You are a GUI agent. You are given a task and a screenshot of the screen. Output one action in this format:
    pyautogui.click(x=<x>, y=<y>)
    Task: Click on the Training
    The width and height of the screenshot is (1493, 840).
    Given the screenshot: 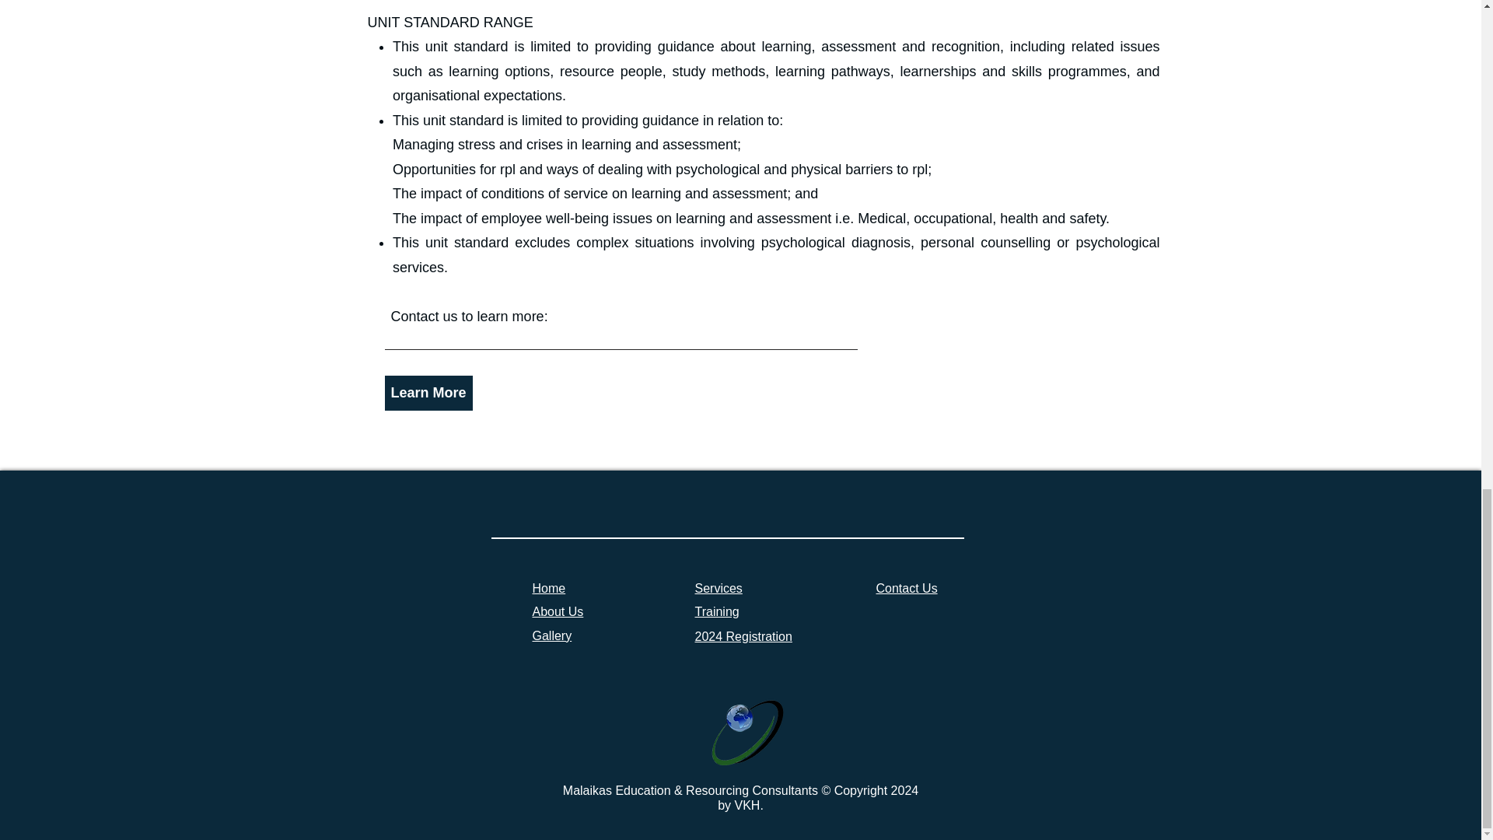 What is the action you would take?
    pyautogui.click(x=717, y=611)
    